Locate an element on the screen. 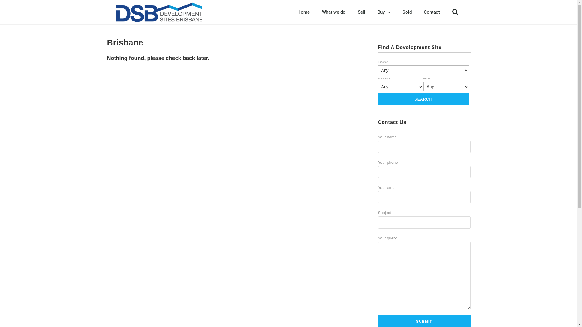 This screenshot has height=327, width=582. What we do is located at coordinates (334, 12).